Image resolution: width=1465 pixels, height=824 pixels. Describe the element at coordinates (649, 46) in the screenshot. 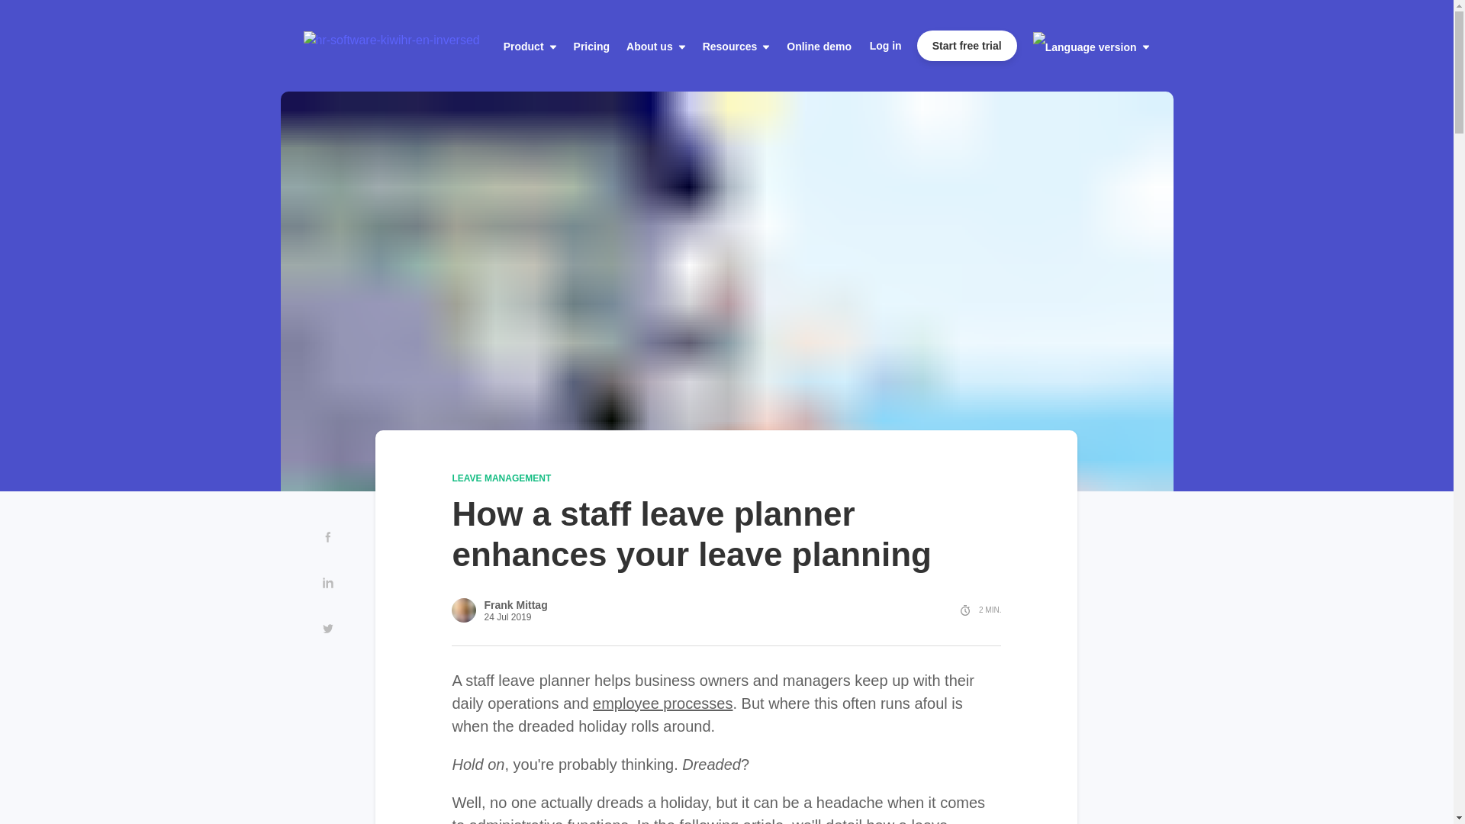

I see `Resources` at that location.